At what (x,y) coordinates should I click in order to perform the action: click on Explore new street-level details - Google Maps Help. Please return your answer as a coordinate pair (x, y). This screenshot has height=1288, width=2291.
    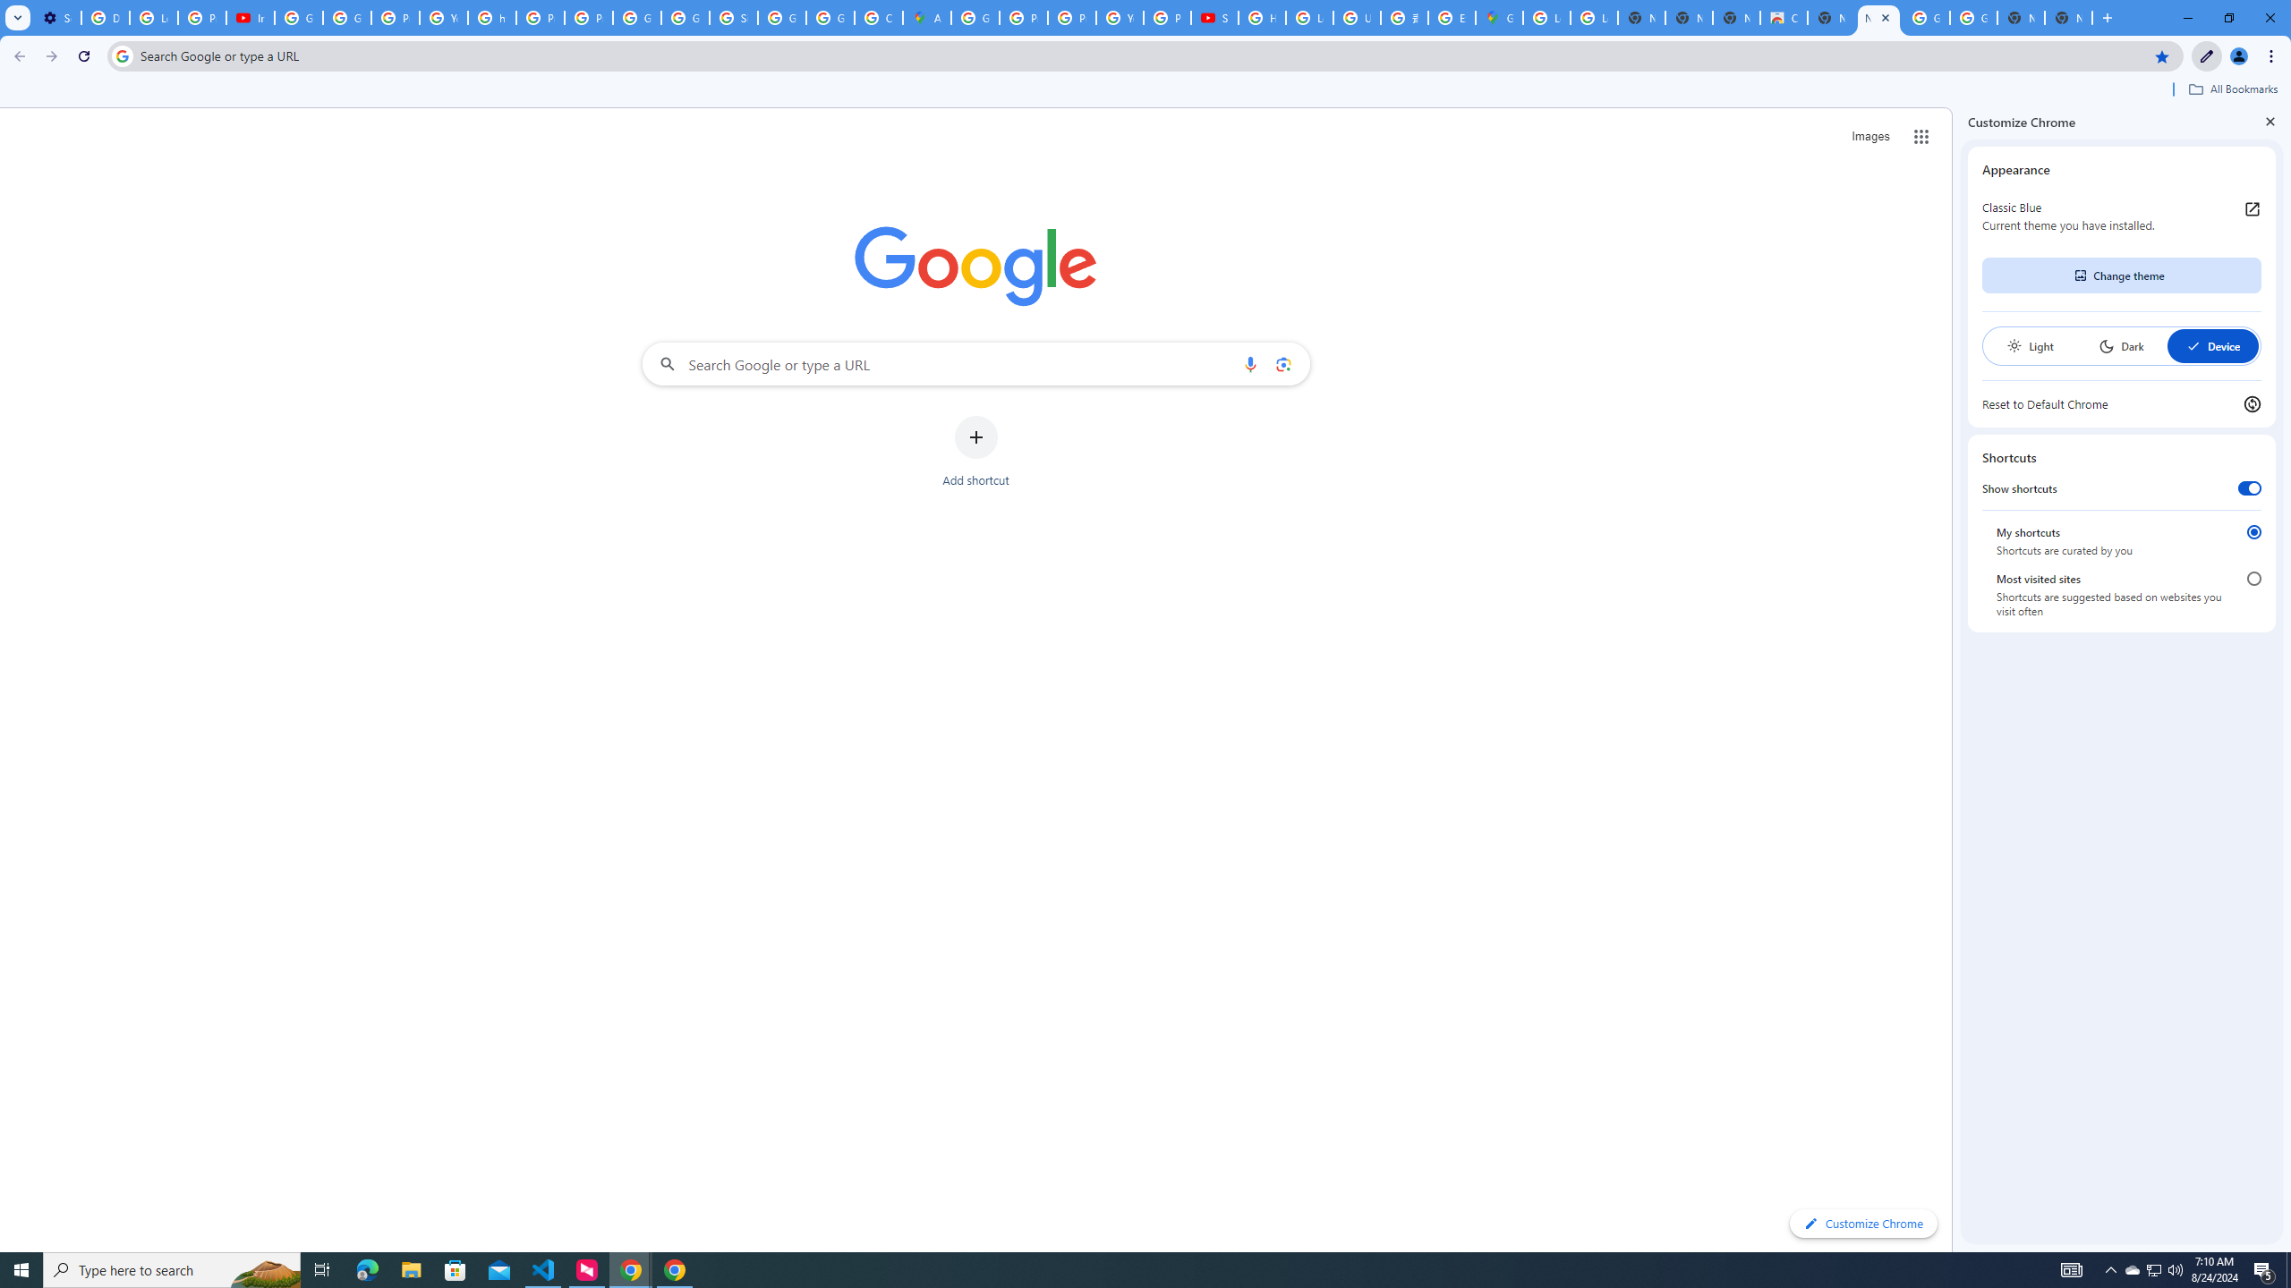
    Looking at the image, I should click on (1452, 18).